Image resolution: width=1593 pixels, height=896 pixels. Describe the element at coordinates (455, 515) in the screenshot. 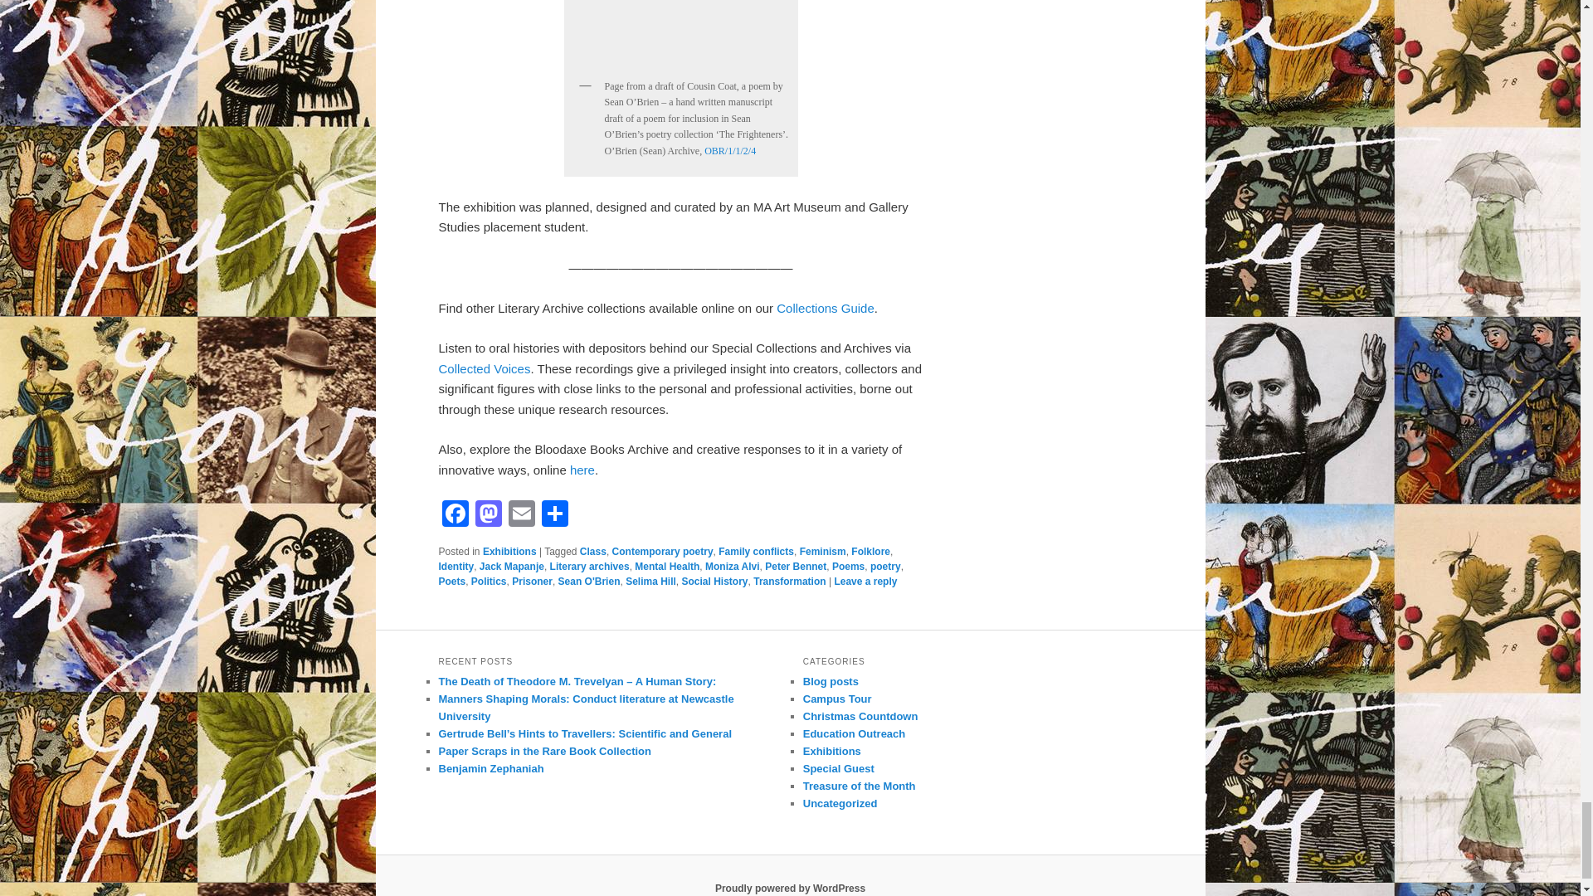

I see `Facebook` at that location.